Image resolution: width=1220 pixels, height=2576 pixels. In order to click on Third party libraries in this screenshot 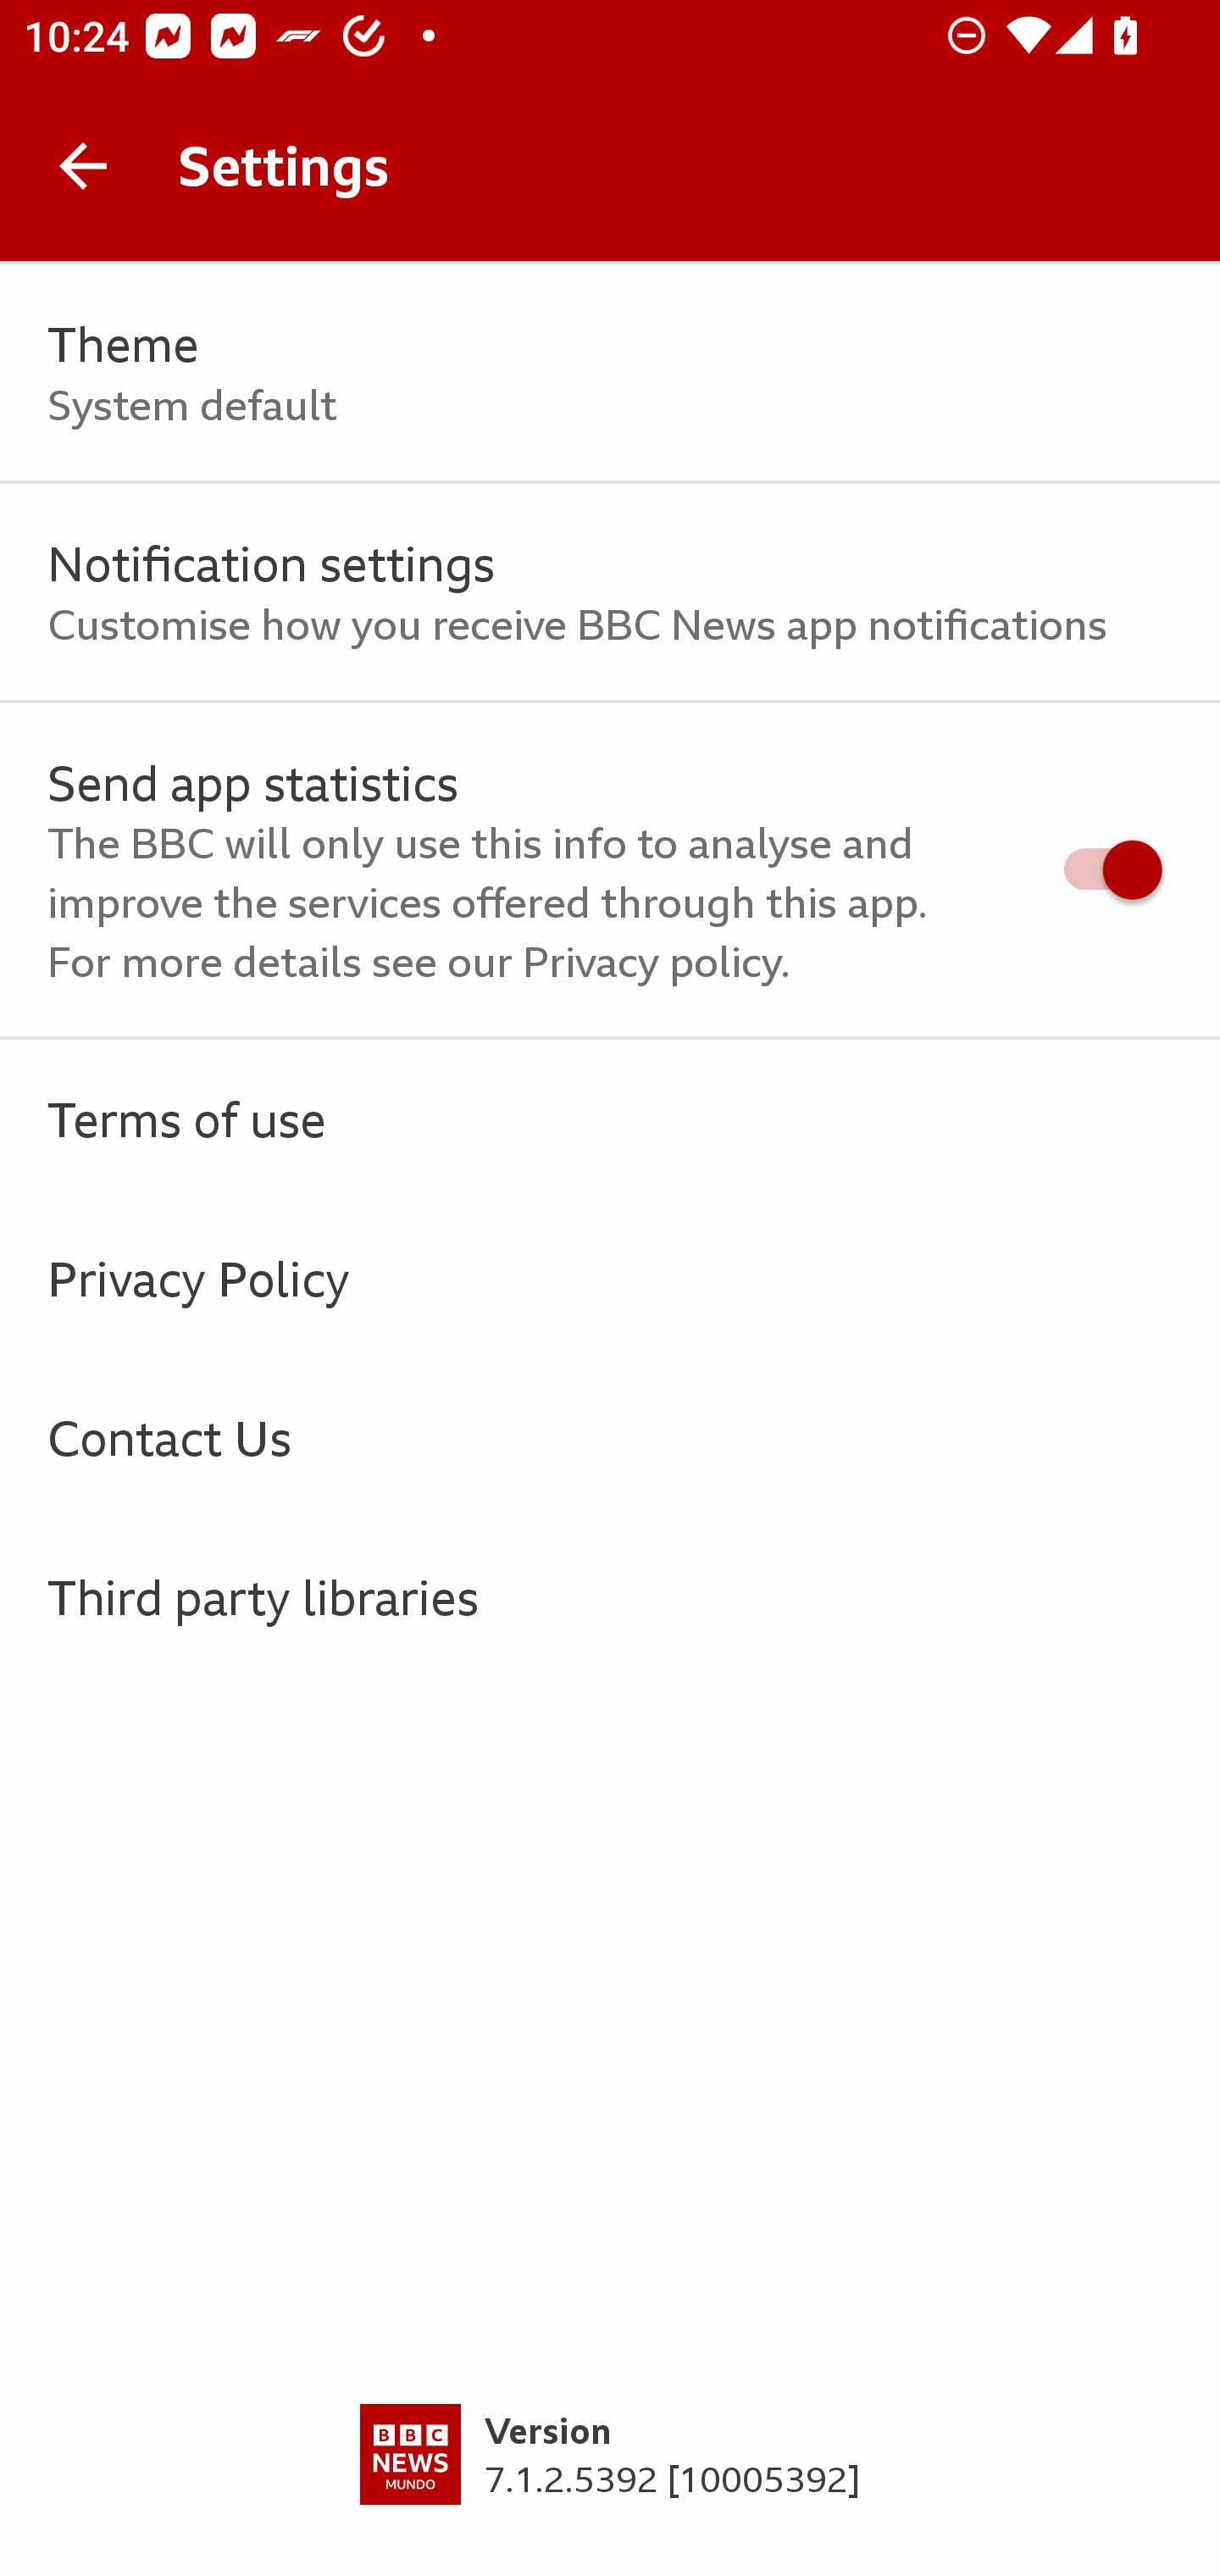, I will do `click(610, 1596)`.